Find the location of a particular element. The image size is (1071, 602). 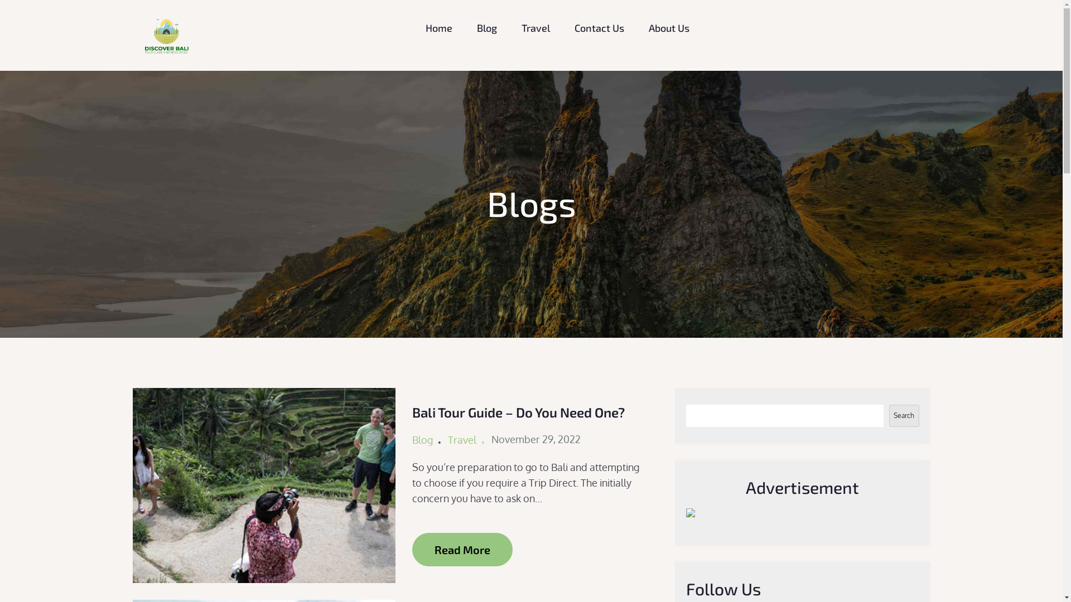

Contact Us is located at coordinates (599, 28).